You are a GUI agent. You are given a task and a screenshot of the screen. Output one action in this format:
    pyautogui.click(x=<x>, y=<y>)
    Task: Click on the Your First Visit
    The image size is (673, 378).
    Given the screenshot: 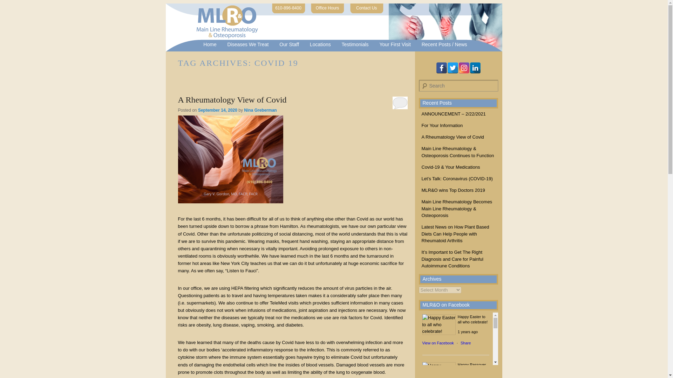 What is the action you would take?
    pyautogui.click(x=395, y=44)
    